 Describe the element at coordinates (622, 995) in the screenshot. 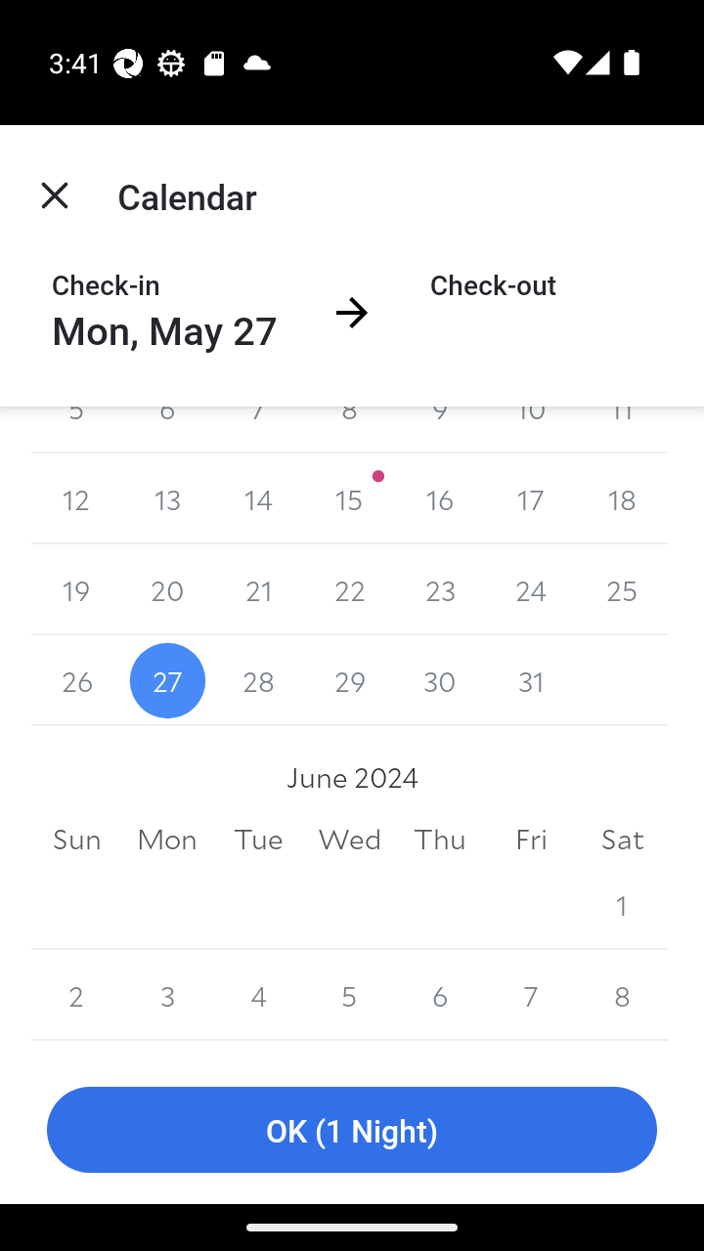

I see `8 8 June 2024` at that location.